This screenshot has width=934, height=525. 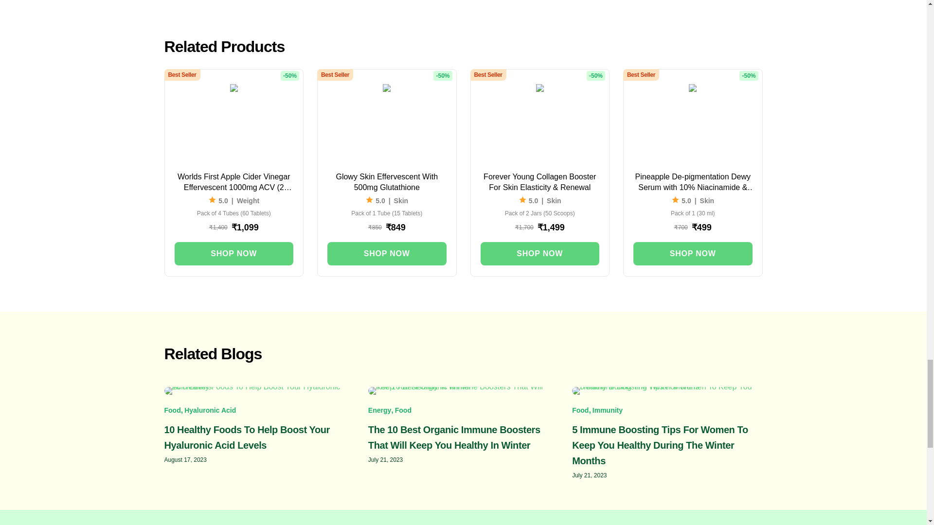 I want to click on 10 Healthy Foods To Help Boost Your Hyaluronic Acid Levels 4, so click(x=259, y=391).